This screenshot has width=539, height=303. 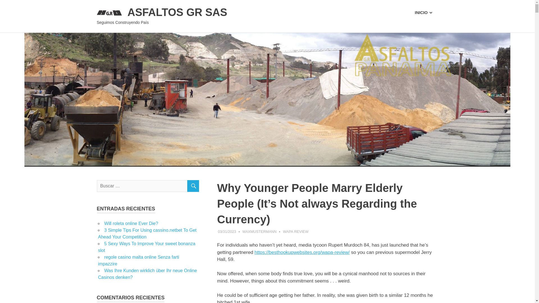 What do you see at coordinates (148, 186) in the screenshot?
I see `Buscar:` at bounding box center [148, 186].